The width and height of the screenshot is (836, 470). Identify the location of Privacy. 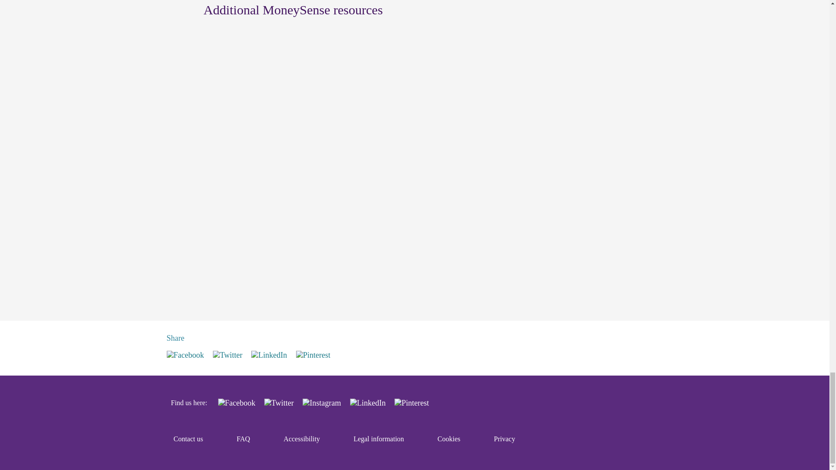
(504, 439).